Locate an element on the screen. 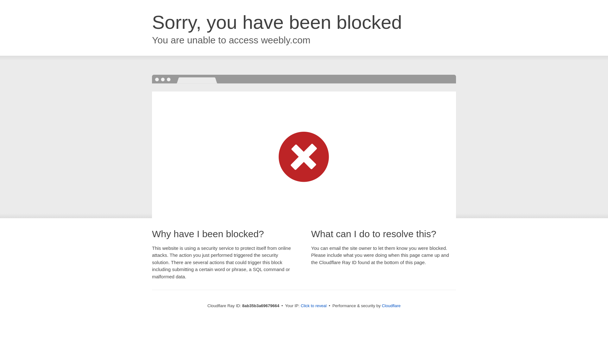  Click to reveal is located at coordinates (314, 306).